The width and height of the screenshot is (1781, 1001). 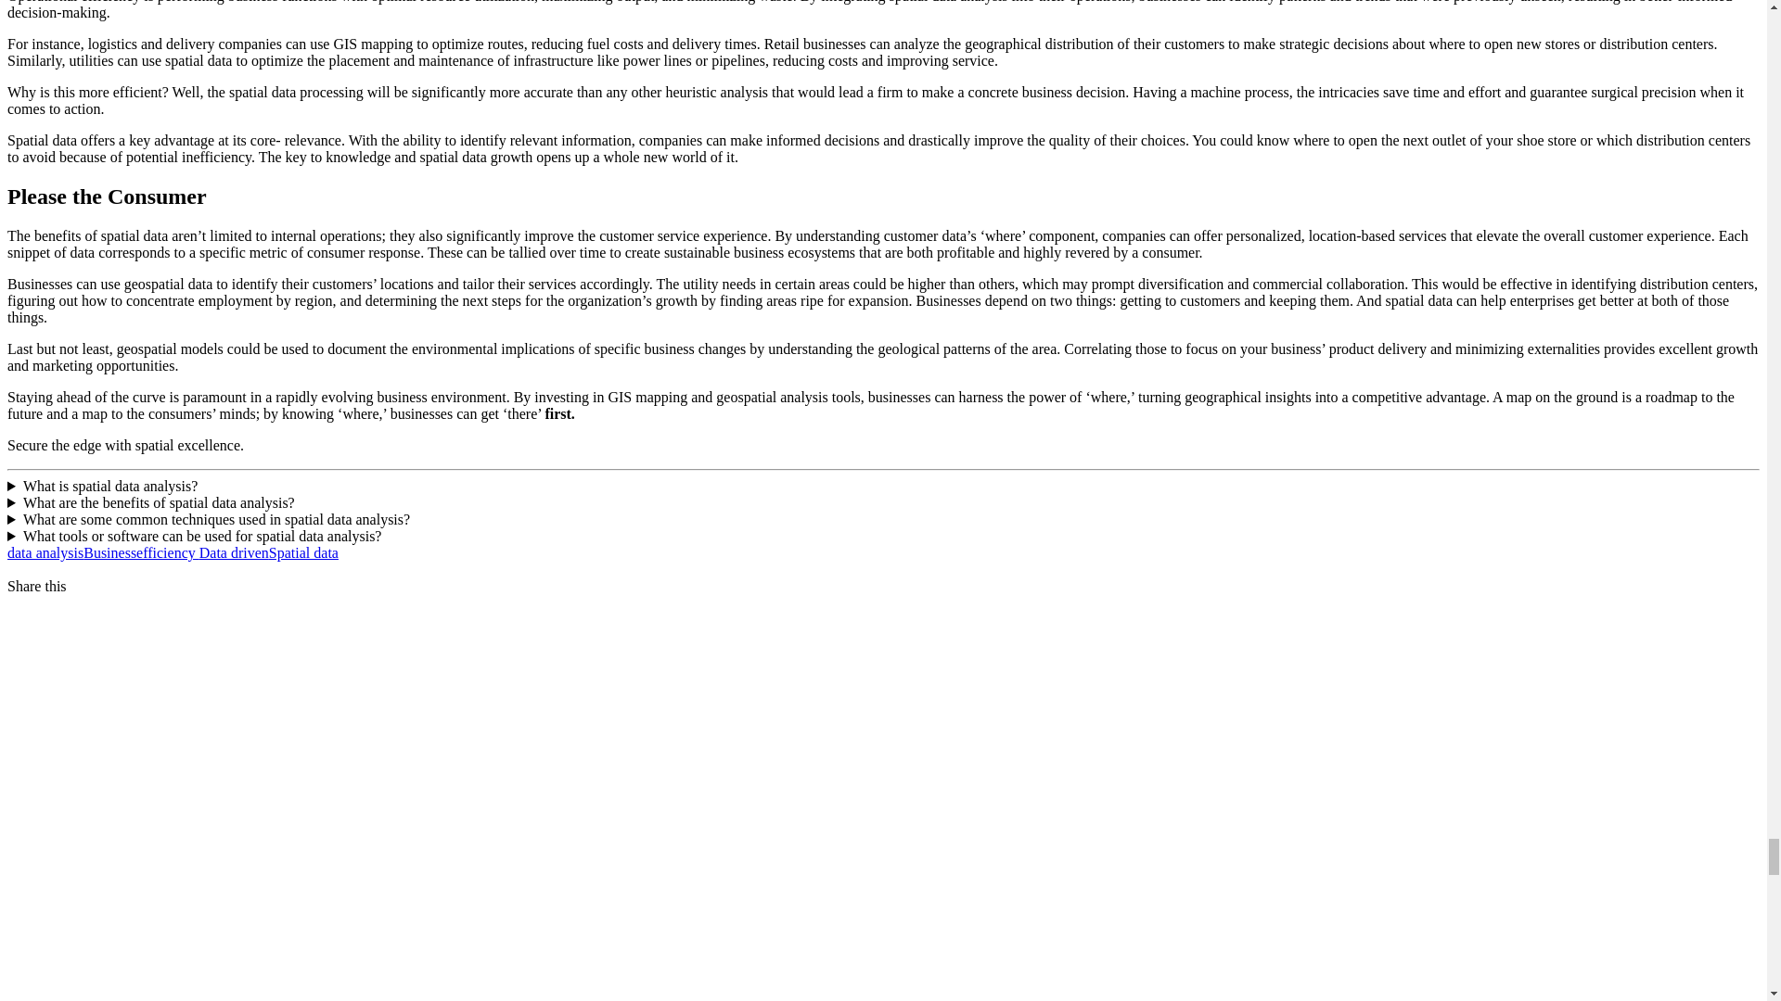 I want to click on data analysis, so click(x=45, y=552).